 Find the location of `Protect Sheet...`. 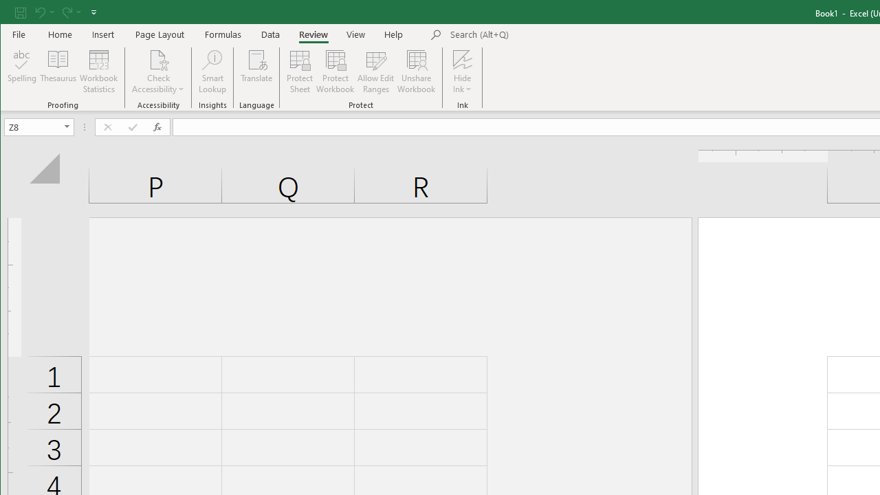

Protect Sheet... is located at coordinates (300, 71).